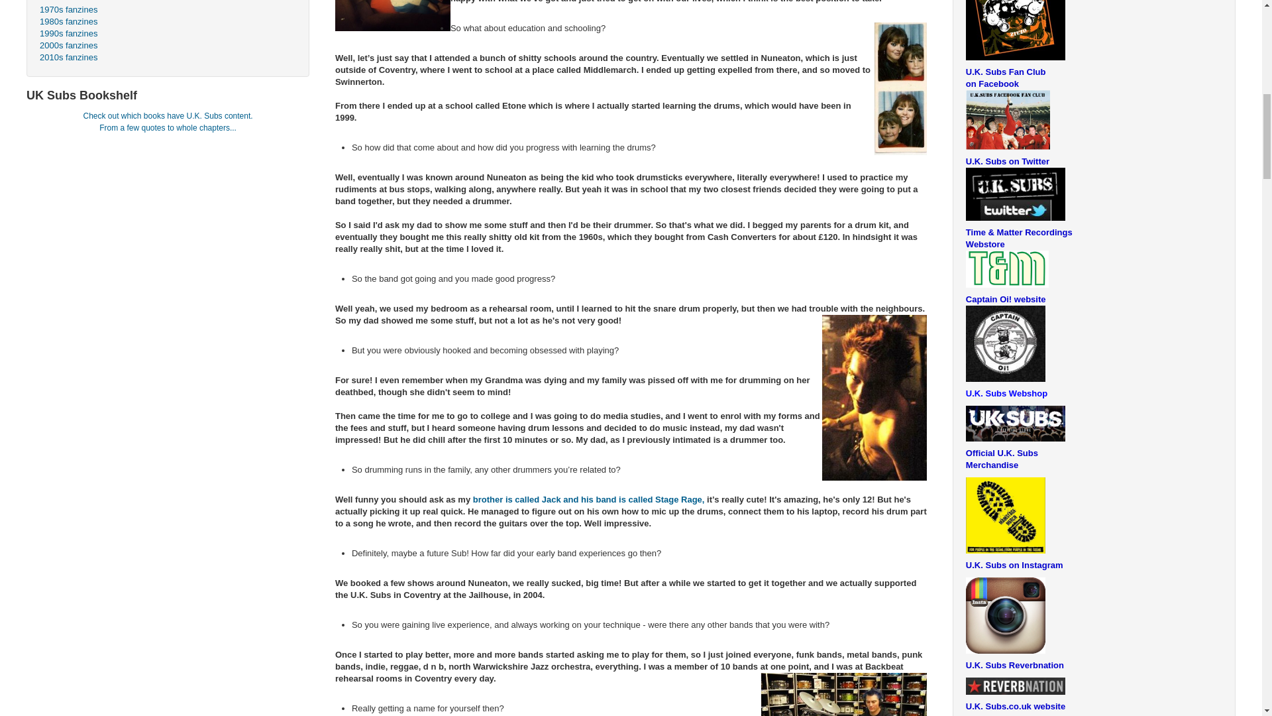  I want to click on 2010s fanzines, so click(168, 57).